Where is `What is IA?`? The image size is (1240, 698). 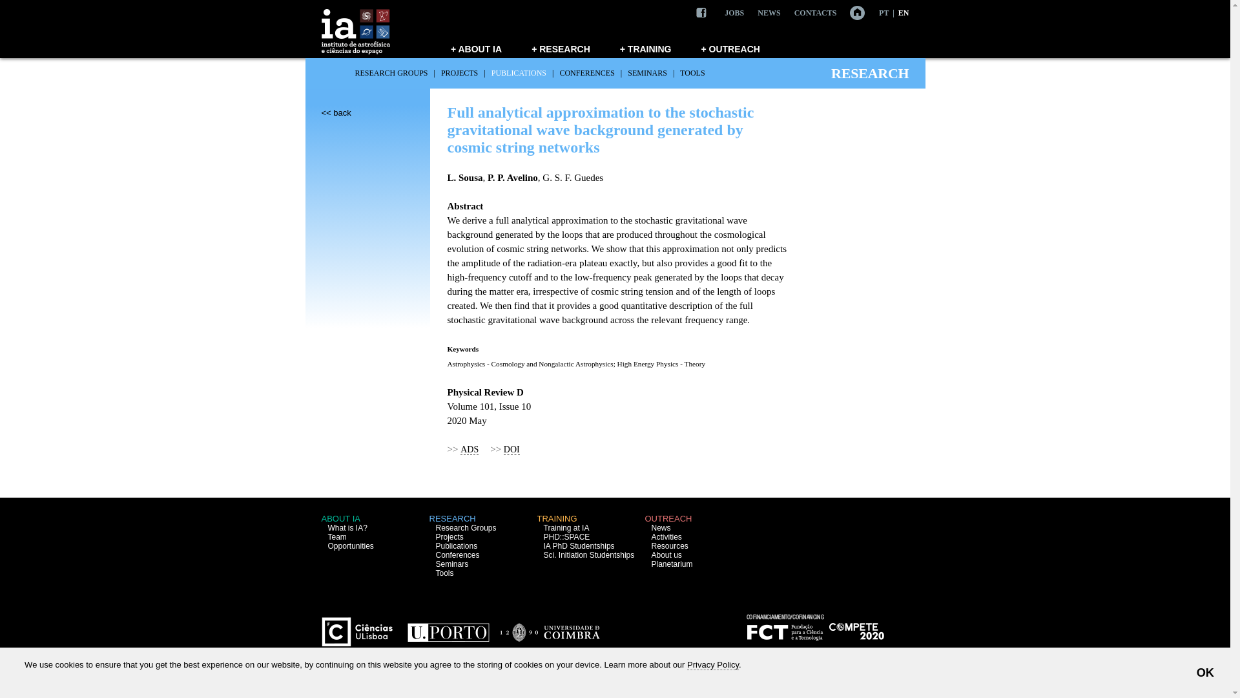
What is IA? is located at coordinates (347, 528).